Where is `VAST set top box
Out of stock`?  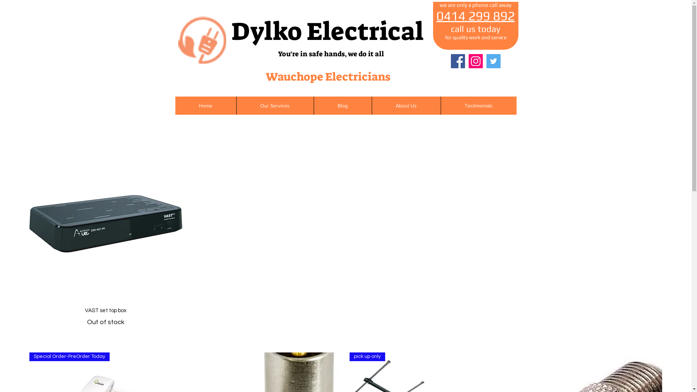 VAST set top box
Out of stock is located at coordinates (106, 317).